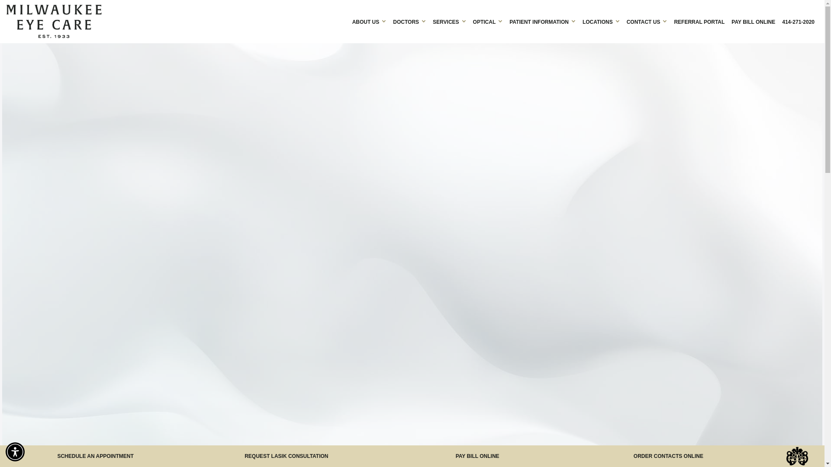  What do you see at coordinates (15, 451) in the screenshot?
I see `Accessibility Menu` at bounding box center [15, 451].